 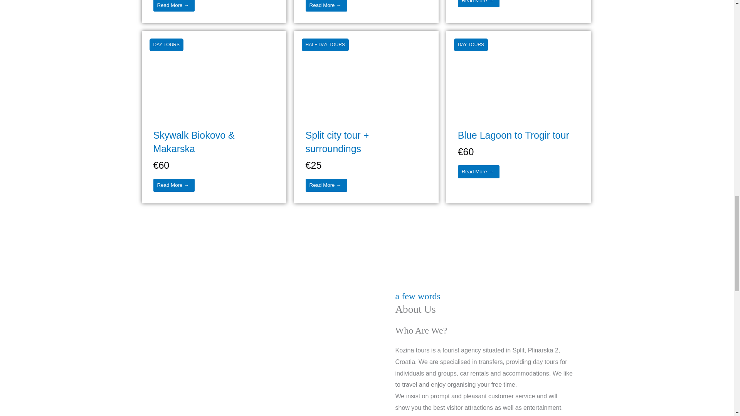 What do you see at coordinates (518, 73) in the screenshot?
I see `Blue Lagoon to Trogir tour` at bounding box center [518, 73].